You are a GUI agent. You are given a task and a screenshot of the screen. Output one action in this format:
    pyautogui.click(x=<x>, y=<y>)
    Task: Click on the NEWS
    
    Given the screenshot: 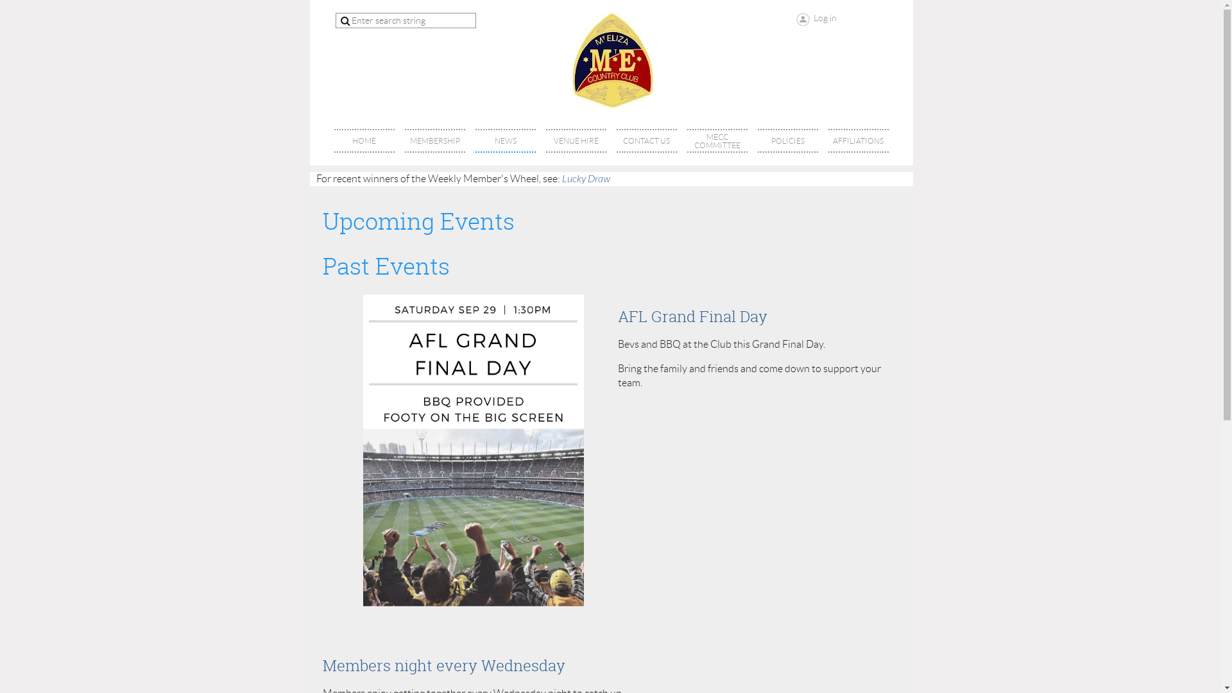 What is the action you would take?
    pyautogui.click(x=505, y=141)
    